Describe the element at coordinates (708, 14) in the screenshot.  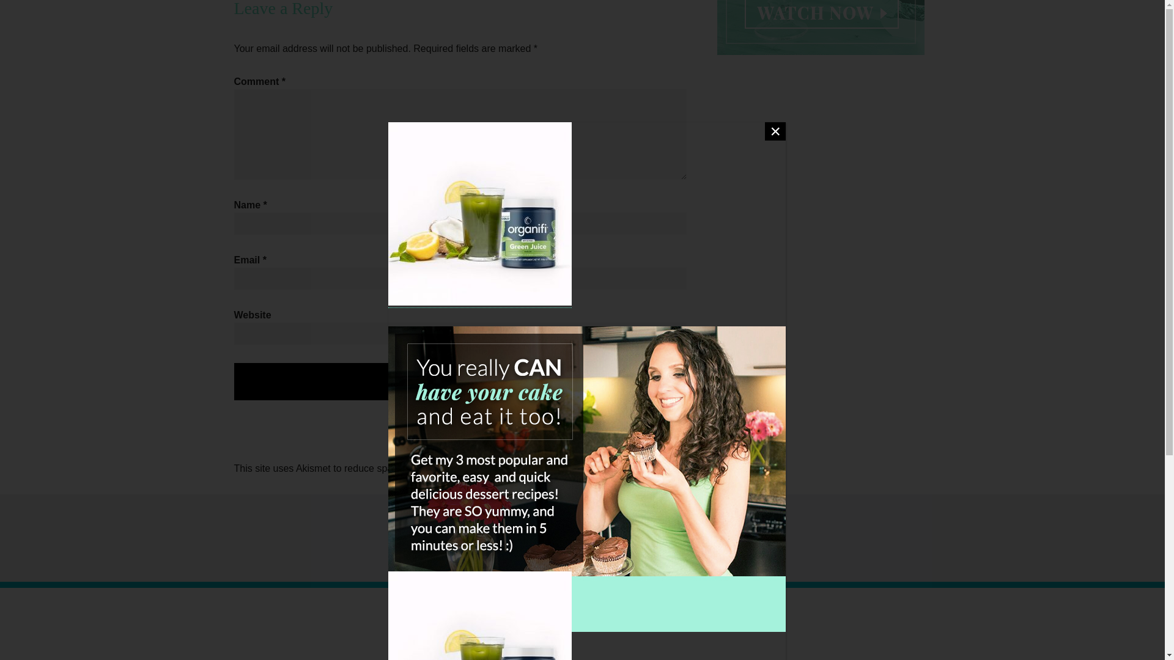
I see `Get it now` at that location.